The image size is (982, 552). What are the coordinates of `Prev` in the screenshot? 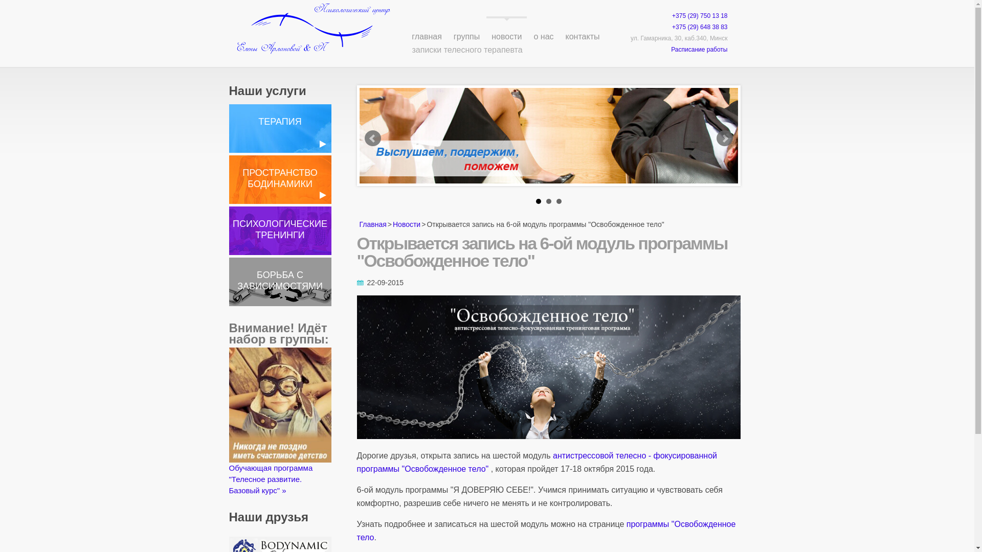 It's located at (372, 138).